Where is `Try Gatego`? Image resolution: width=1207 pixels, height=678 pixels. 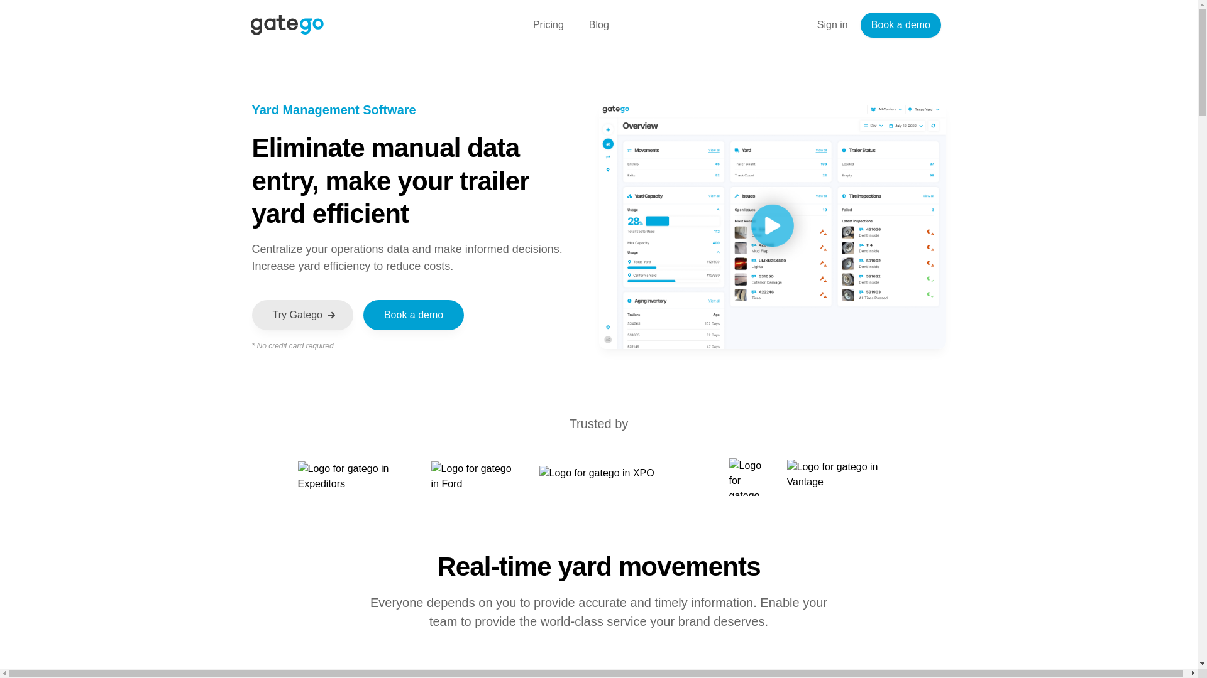
Try Gatego is located at coordinates (302, 315).